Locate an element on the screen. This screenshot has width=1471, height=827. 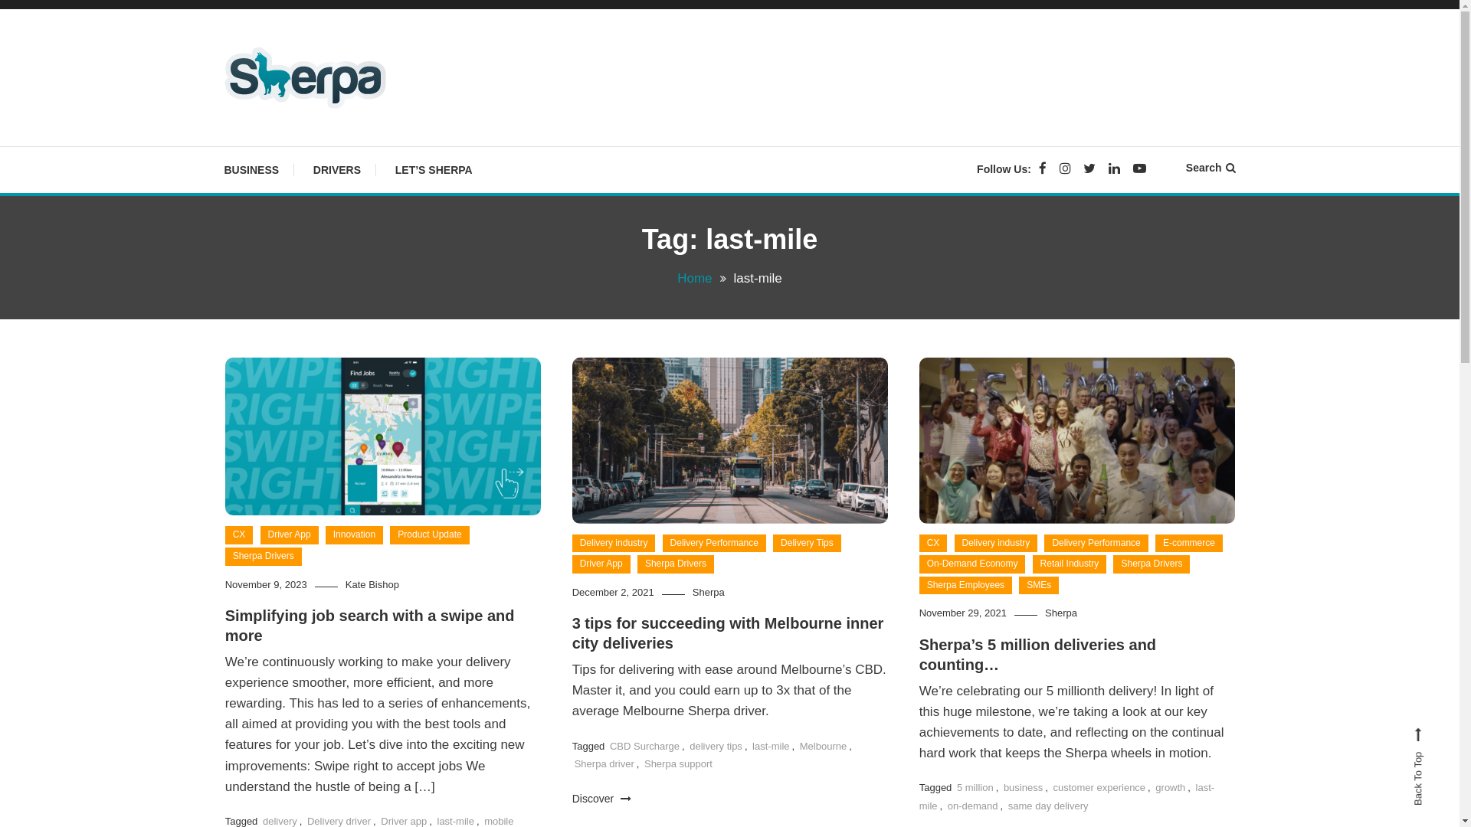
Melbourne is located at coordinates (823, 746).